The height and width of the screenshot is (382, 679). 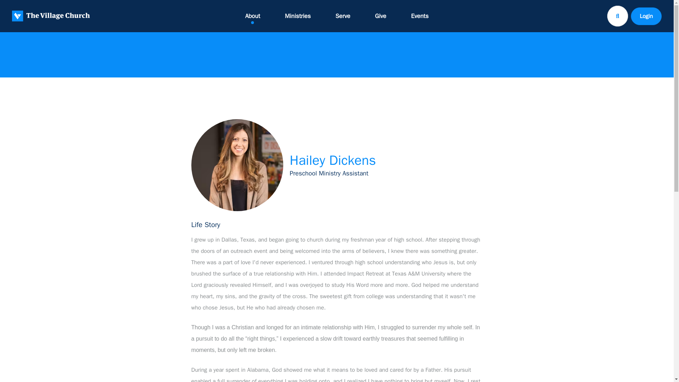 What do you see at coordinates (298, 16) in the screenshot?
I see `Ministries` at bounding box center [298, 16].